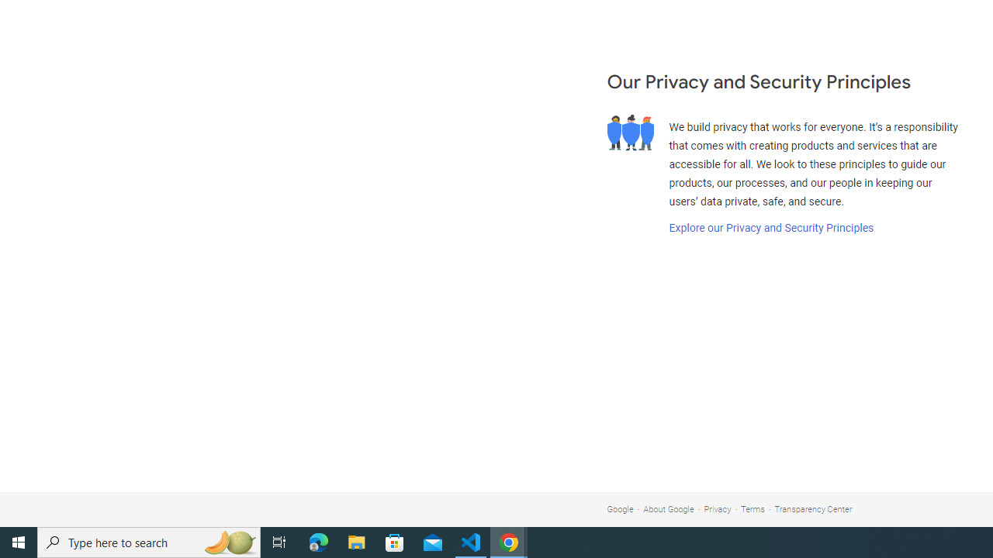 Image resolution: width=993 pixels, height=558 pixels. What do you see at coordinates (813, 508) in the screenshot?
I see `Transparency Center` at bounding box center [813, 508].